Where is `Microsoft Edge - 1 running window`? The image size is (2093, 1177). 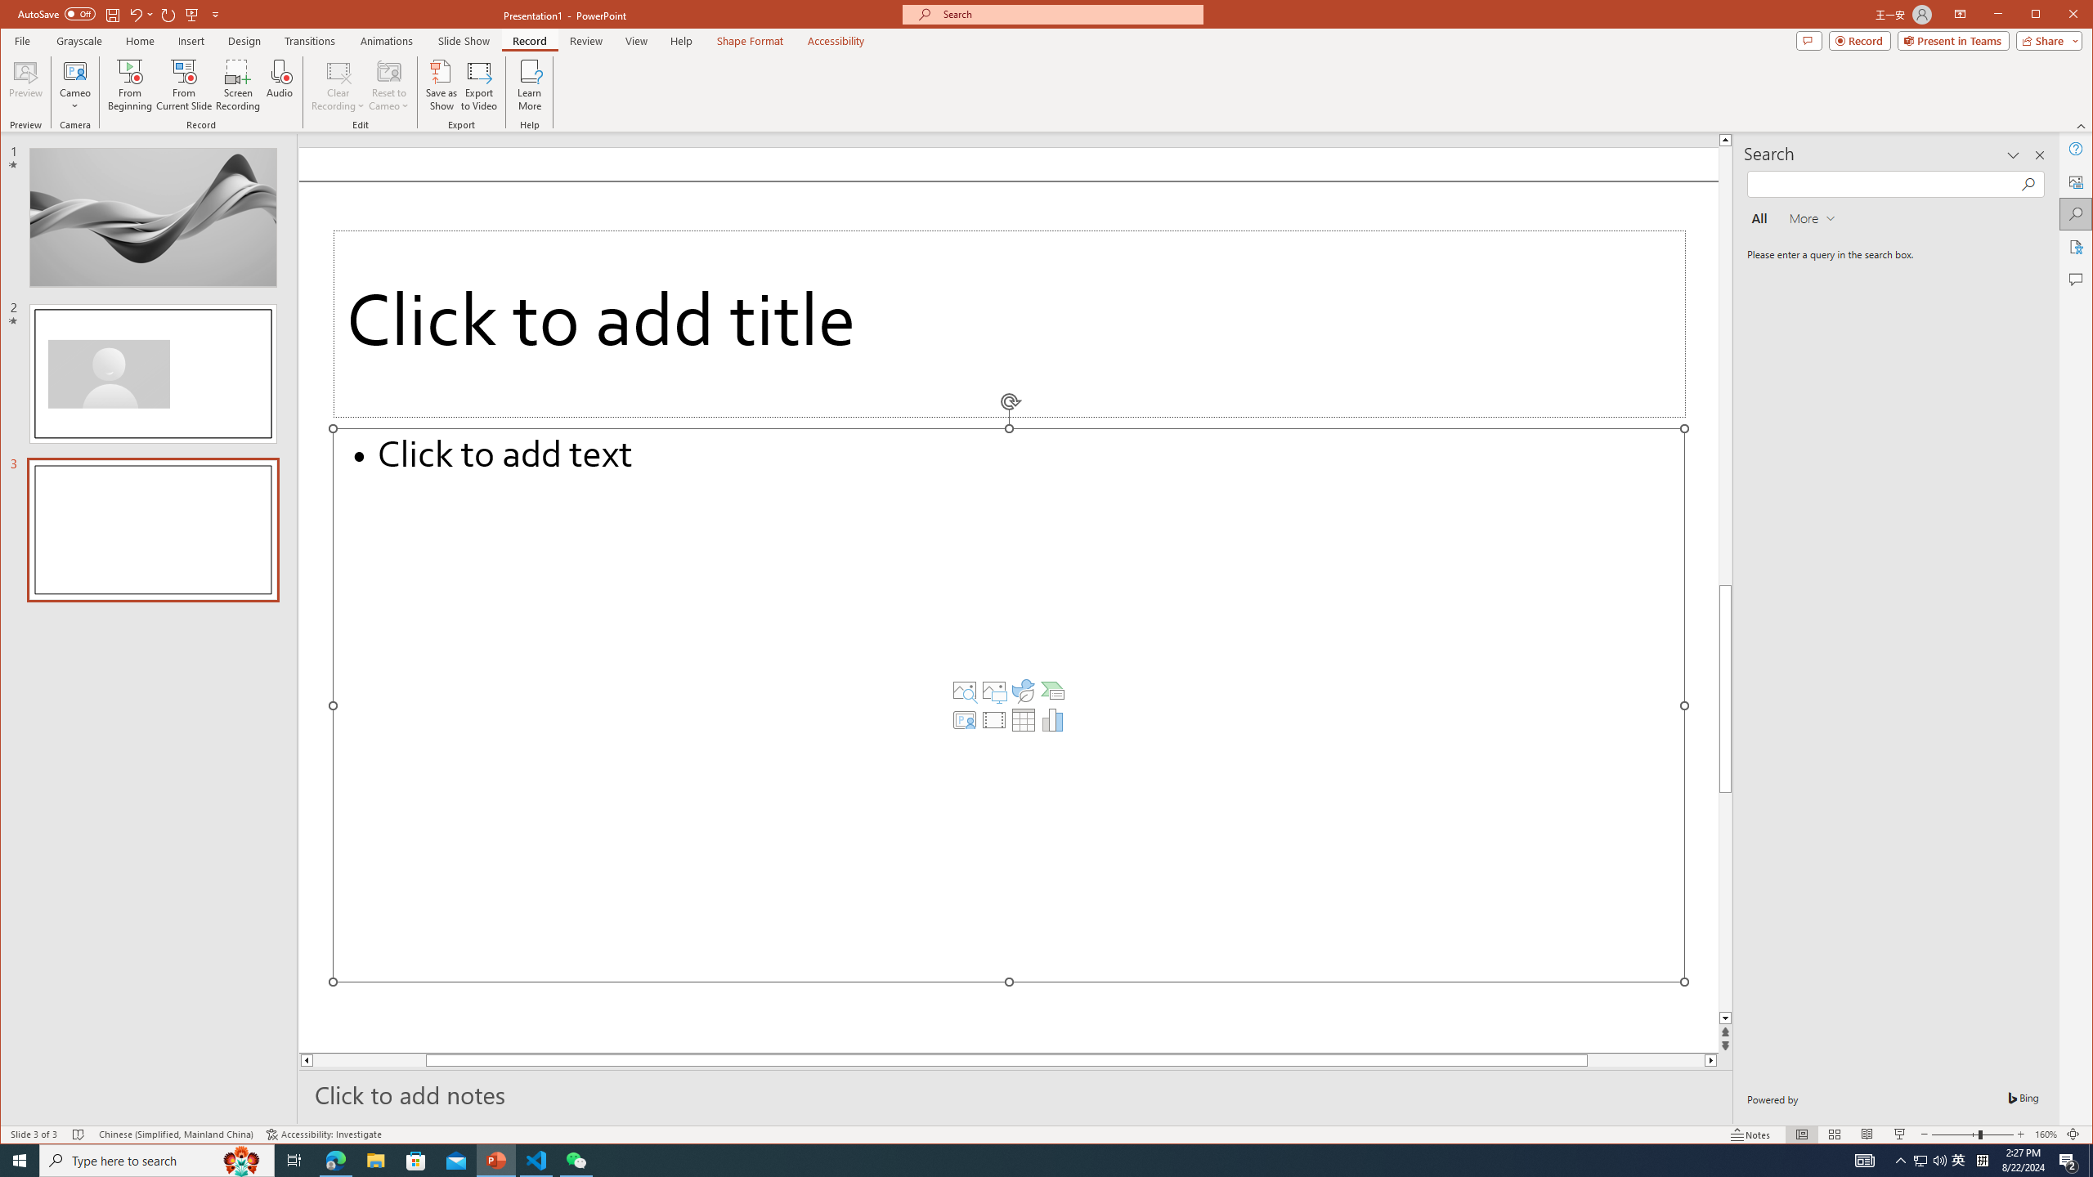
Microsoft Edge - 1 running window is located at coordinates (1808, 40).